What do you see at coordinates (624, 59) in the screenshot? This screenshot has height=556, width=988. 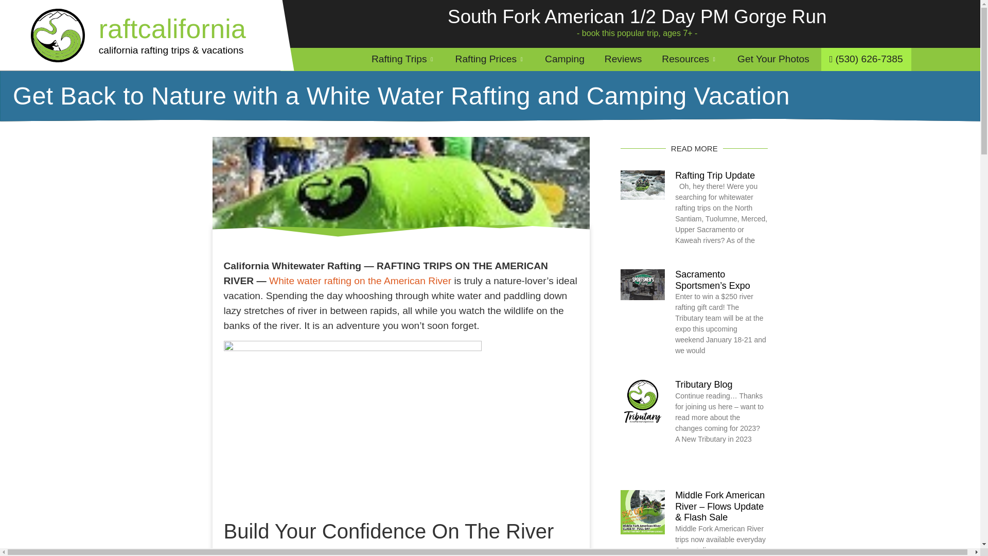 I see `Reviews` at bounding box center [624, 59].